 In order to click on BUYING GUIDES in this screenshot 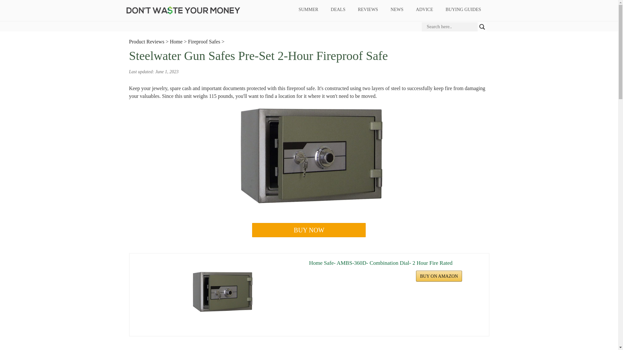, I will do `click(463, 10)`.